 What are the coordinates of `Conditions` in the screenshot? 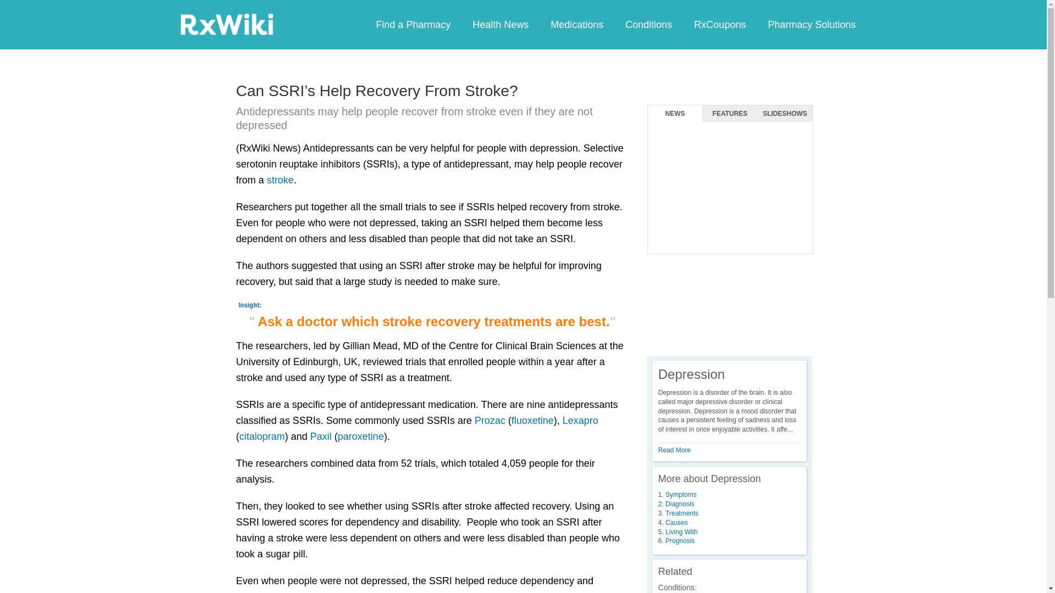 It's located at (648, 24).